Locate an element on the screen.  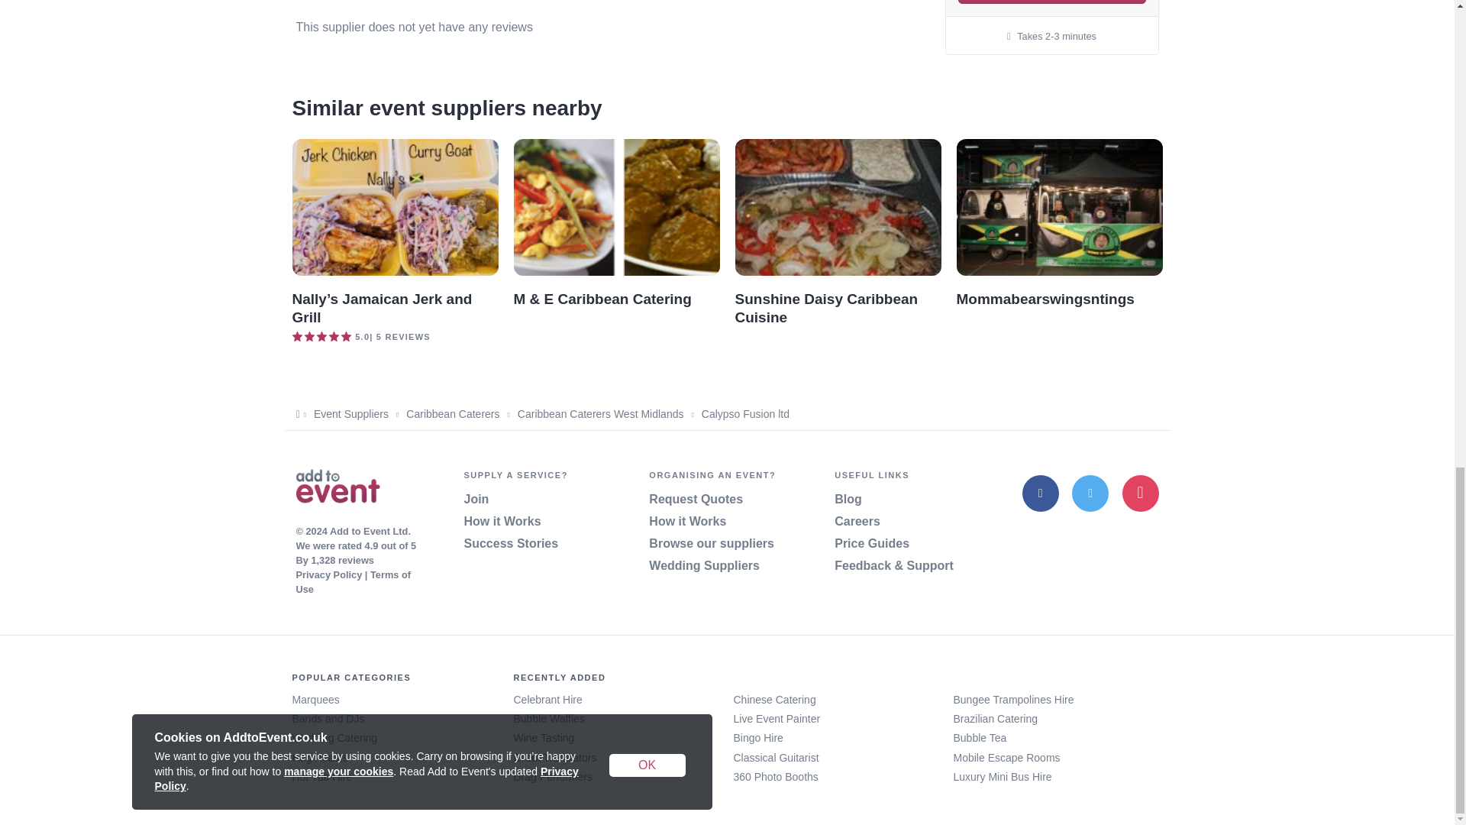
Home is located at coordinates (337, 489).